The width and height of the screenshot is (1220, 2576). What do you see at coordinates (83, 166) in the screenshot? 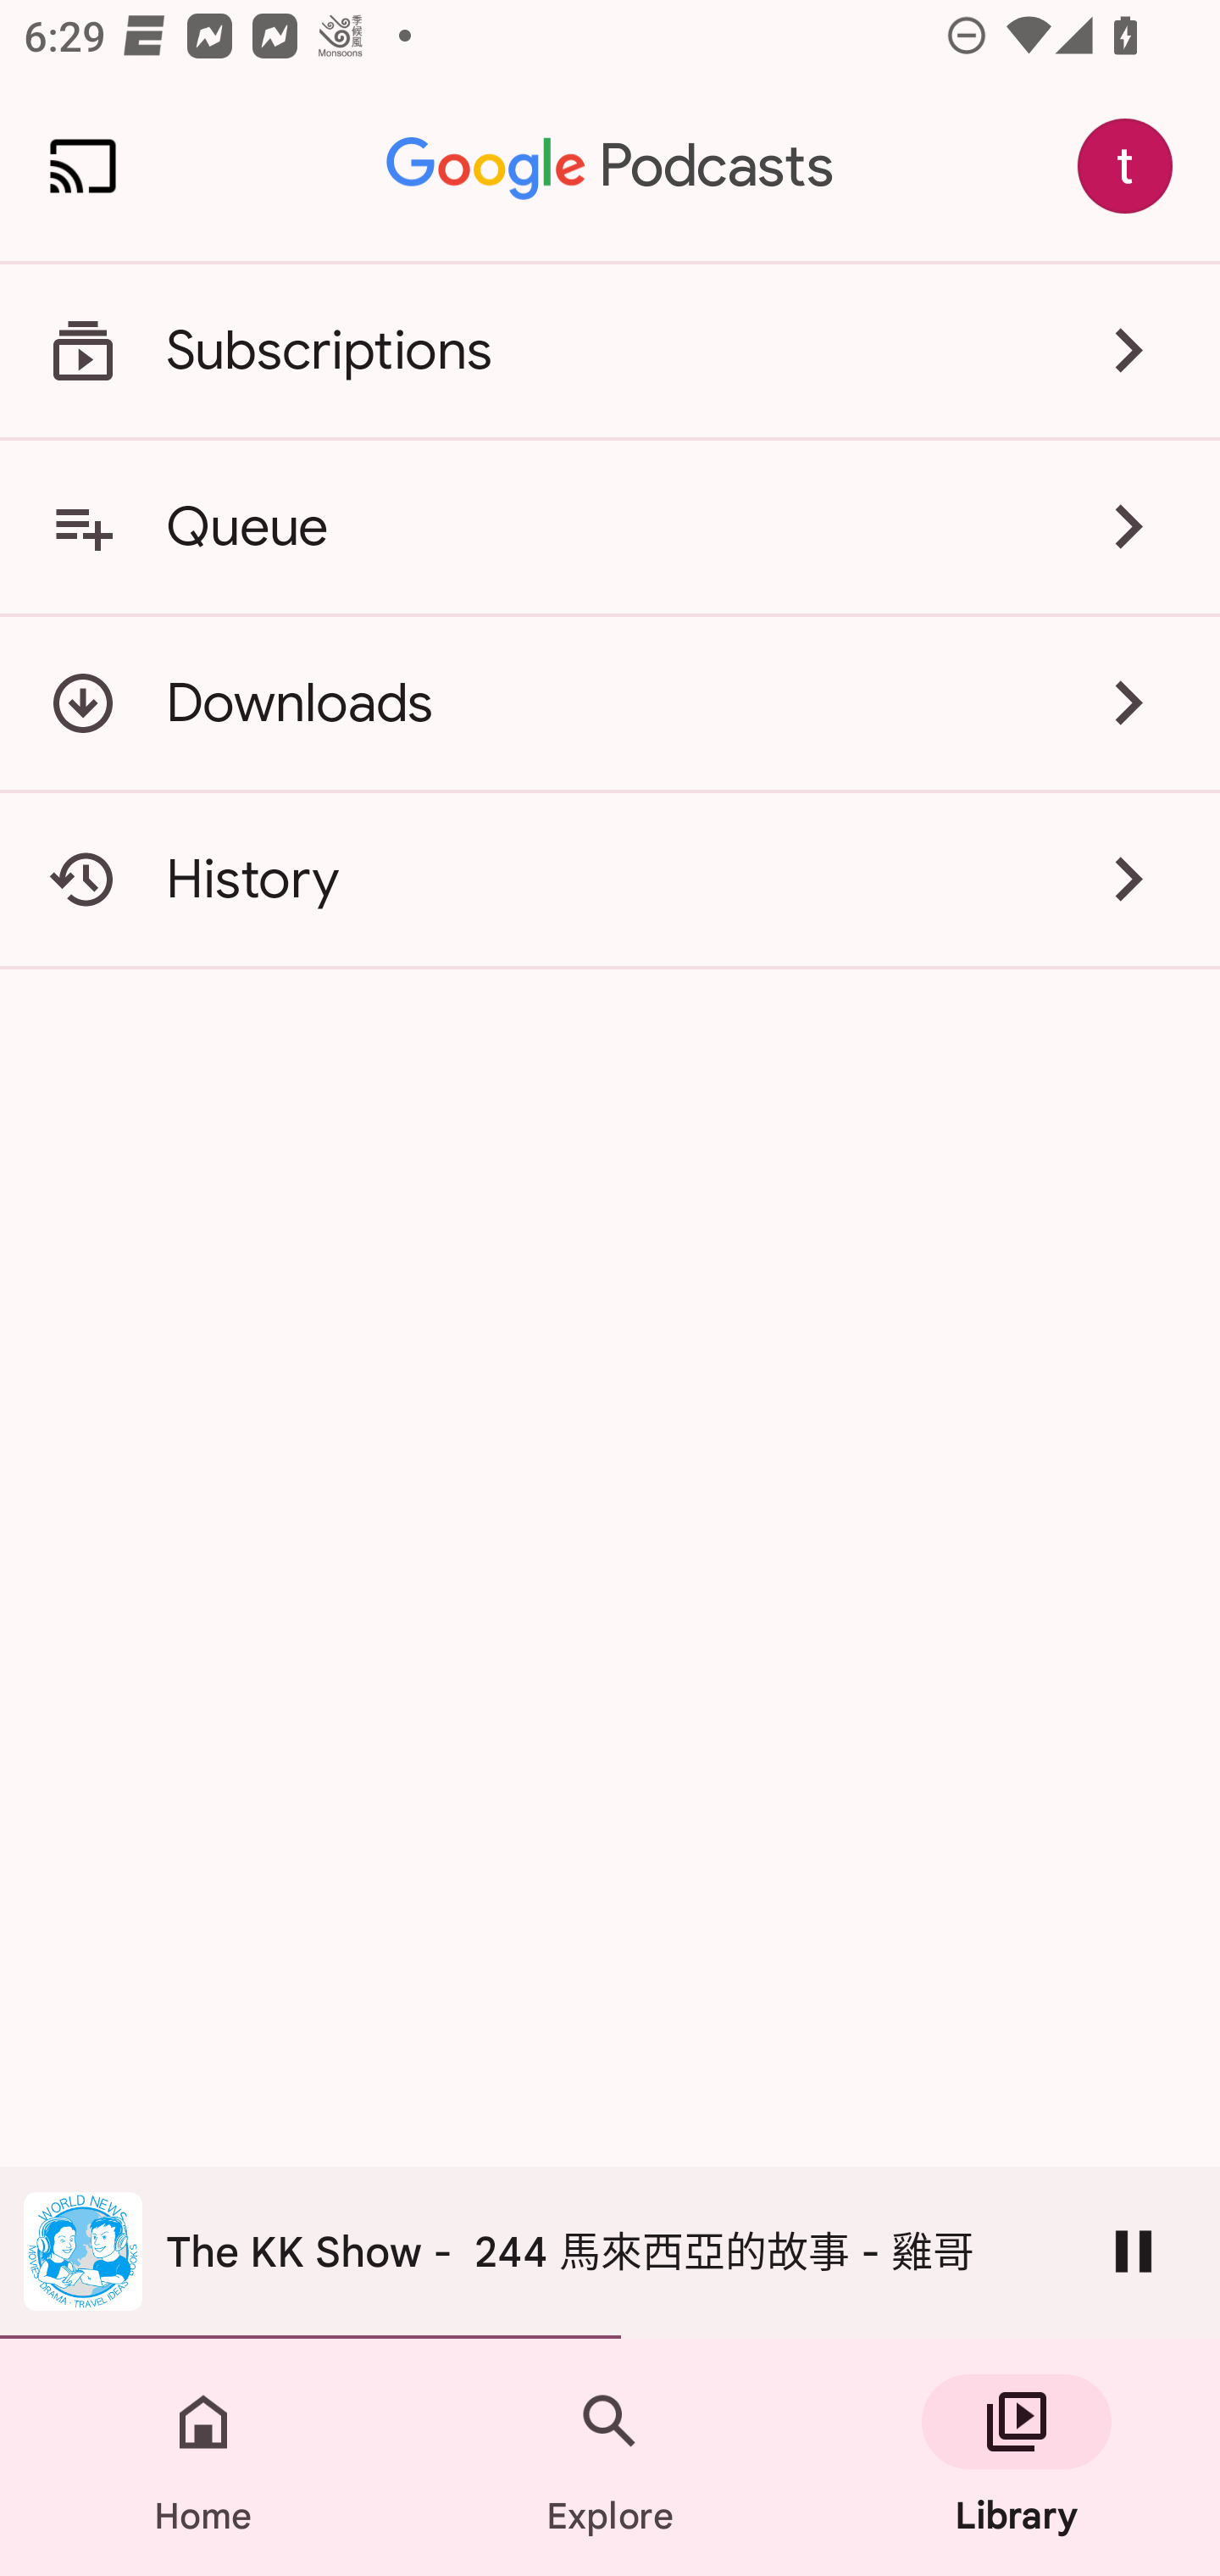
I see `Cast. Disconnected` at bounding box center [83, 166].